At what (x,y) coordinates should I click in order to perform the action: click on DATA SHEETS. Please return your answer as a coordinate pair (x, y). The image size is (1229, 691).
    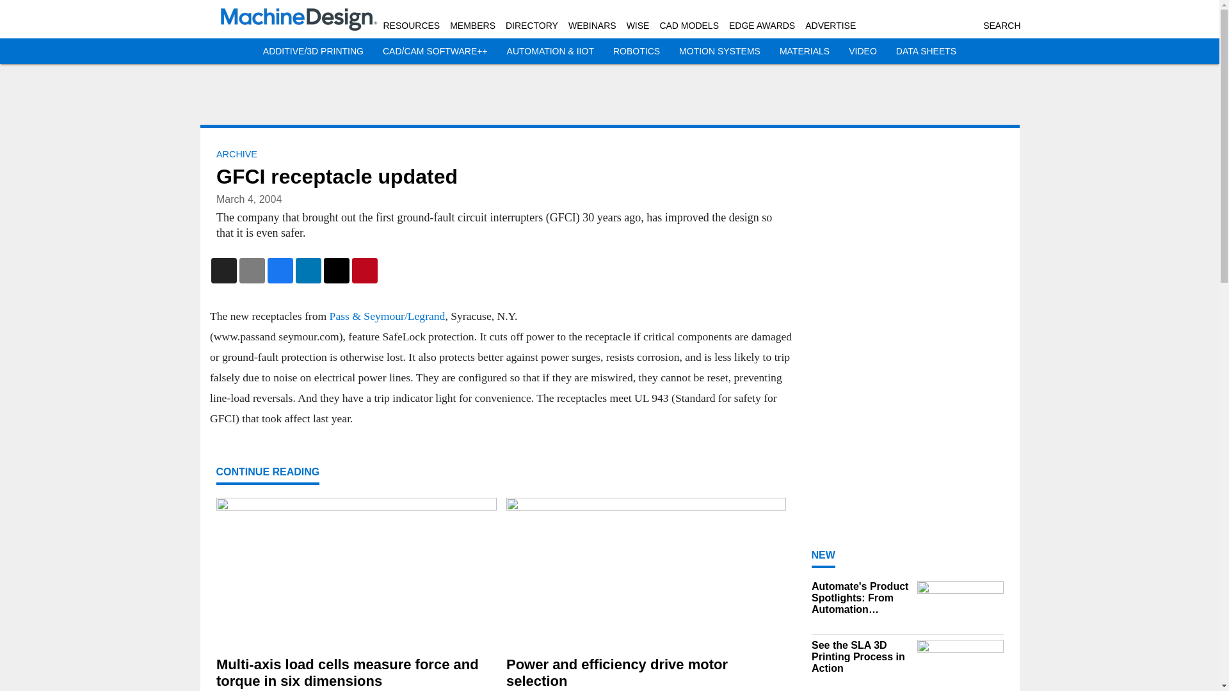
    Looking at the image, I should click on (926, 51).